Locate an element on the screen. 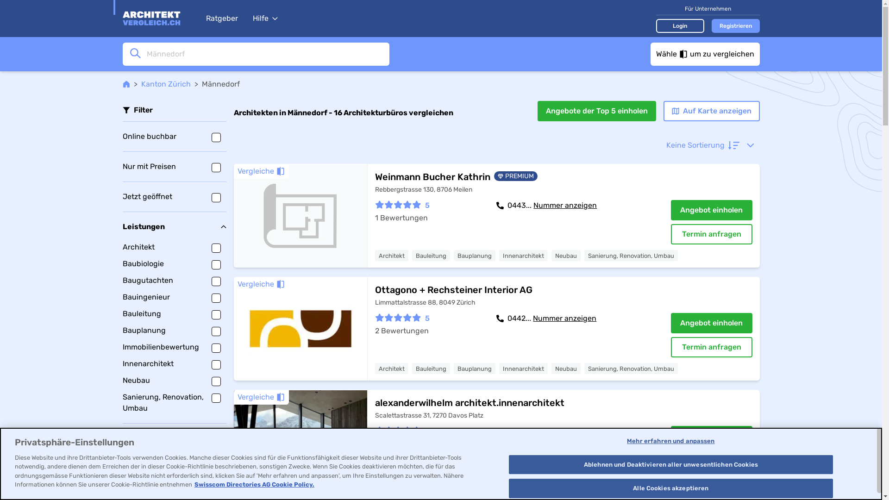 This screenshot has height=500, width=889. Ratgeber is located at coordinates (221, 19).